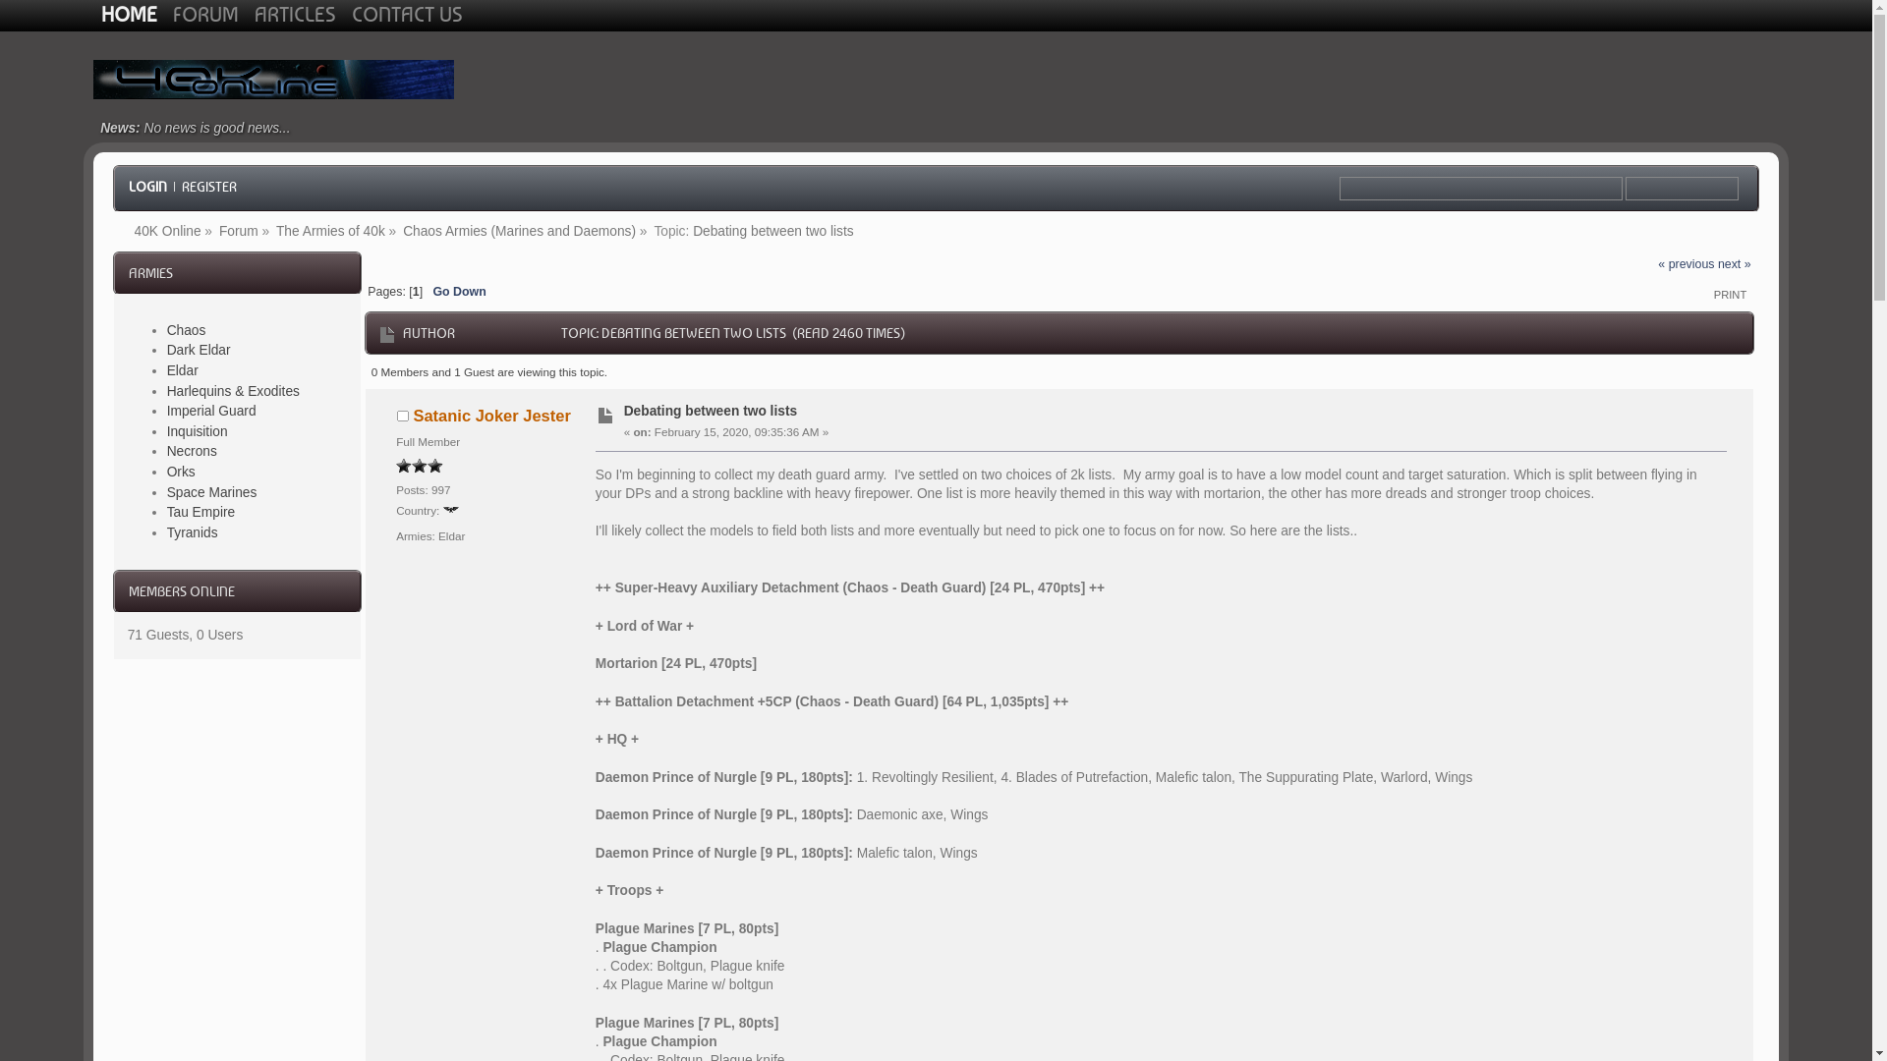  I want to click on The Armies of 40k, so click(330, 232).